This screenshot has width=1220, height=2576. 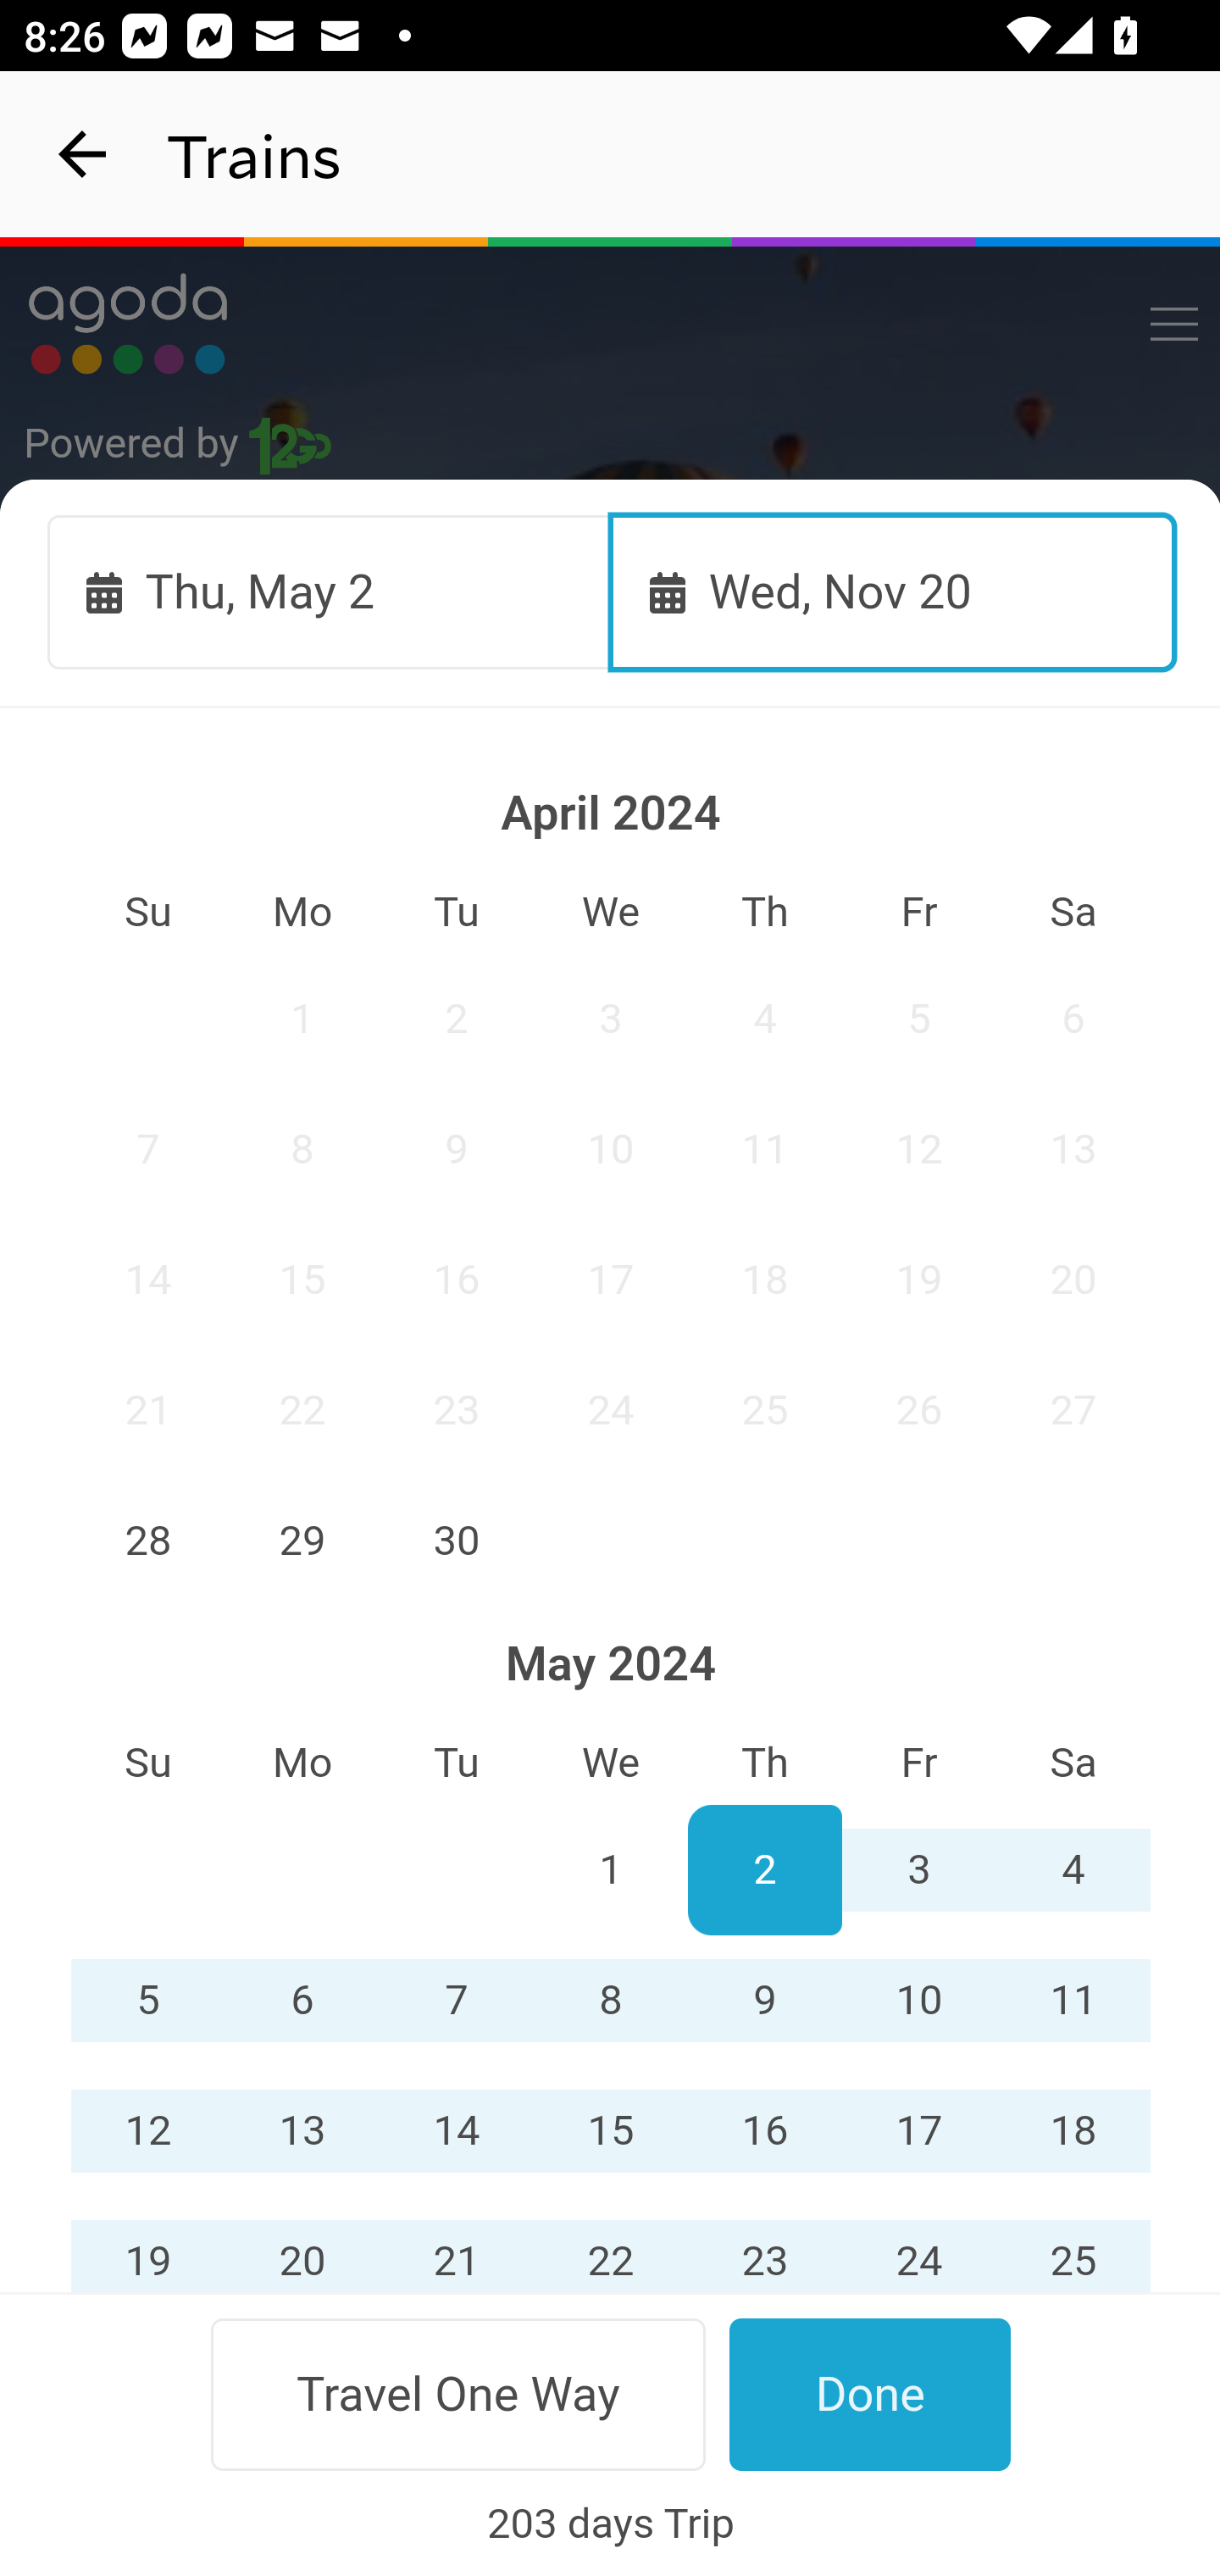 I want to click on 13, so click(x=302, y=2130).